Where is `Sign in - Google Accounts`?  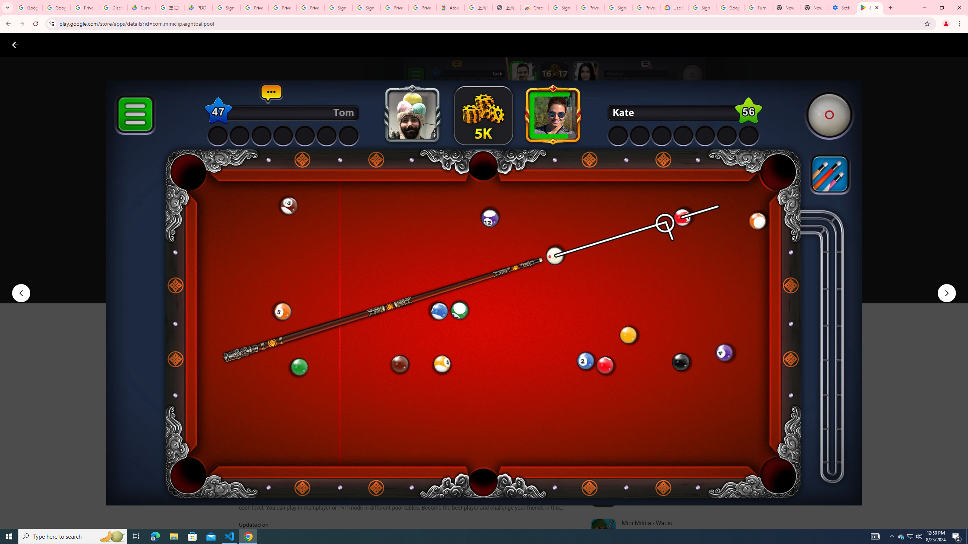
Sign in - Google Accounts is located at coordinates (618, 8).